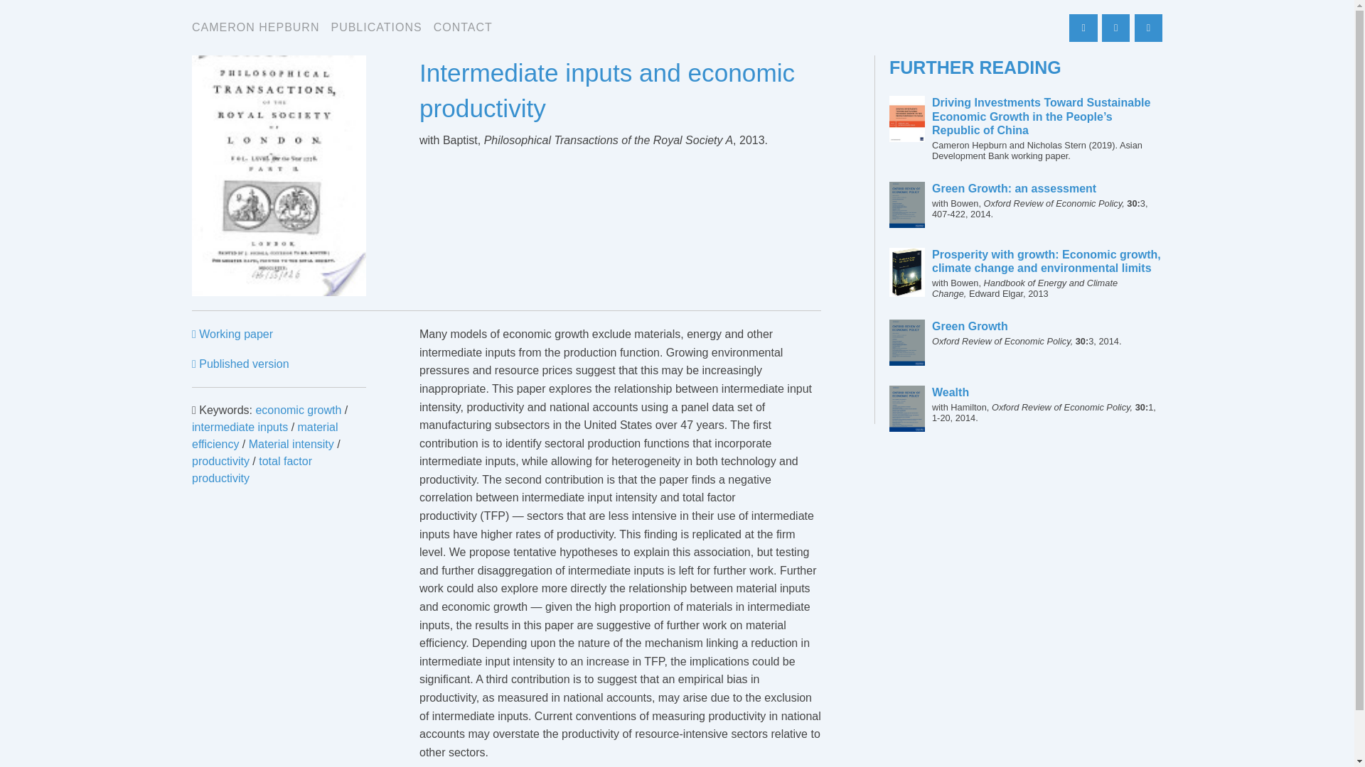  I want to click on LinkedIn, so click(1148, 28).